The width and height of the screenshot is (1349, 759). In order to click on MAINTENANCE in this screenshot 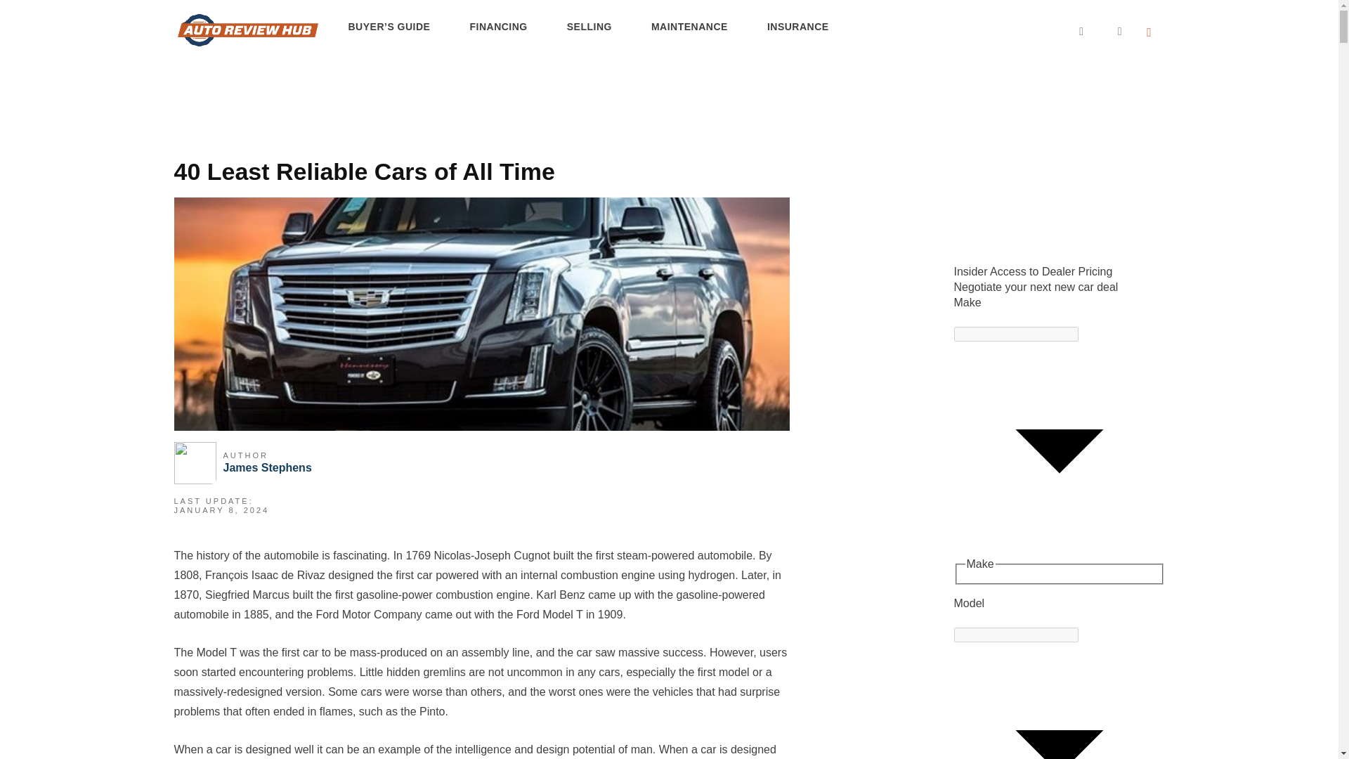, I will do `click(689, 27)`.